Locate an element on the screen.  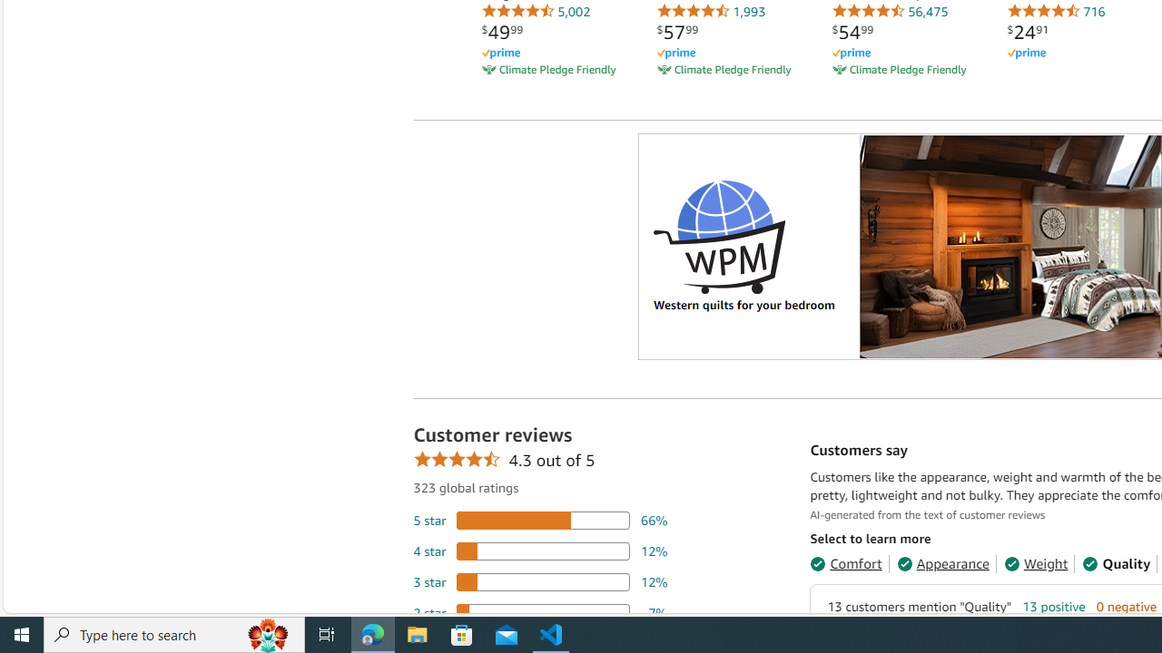
$57.99 is located at coordinates (677, 32).